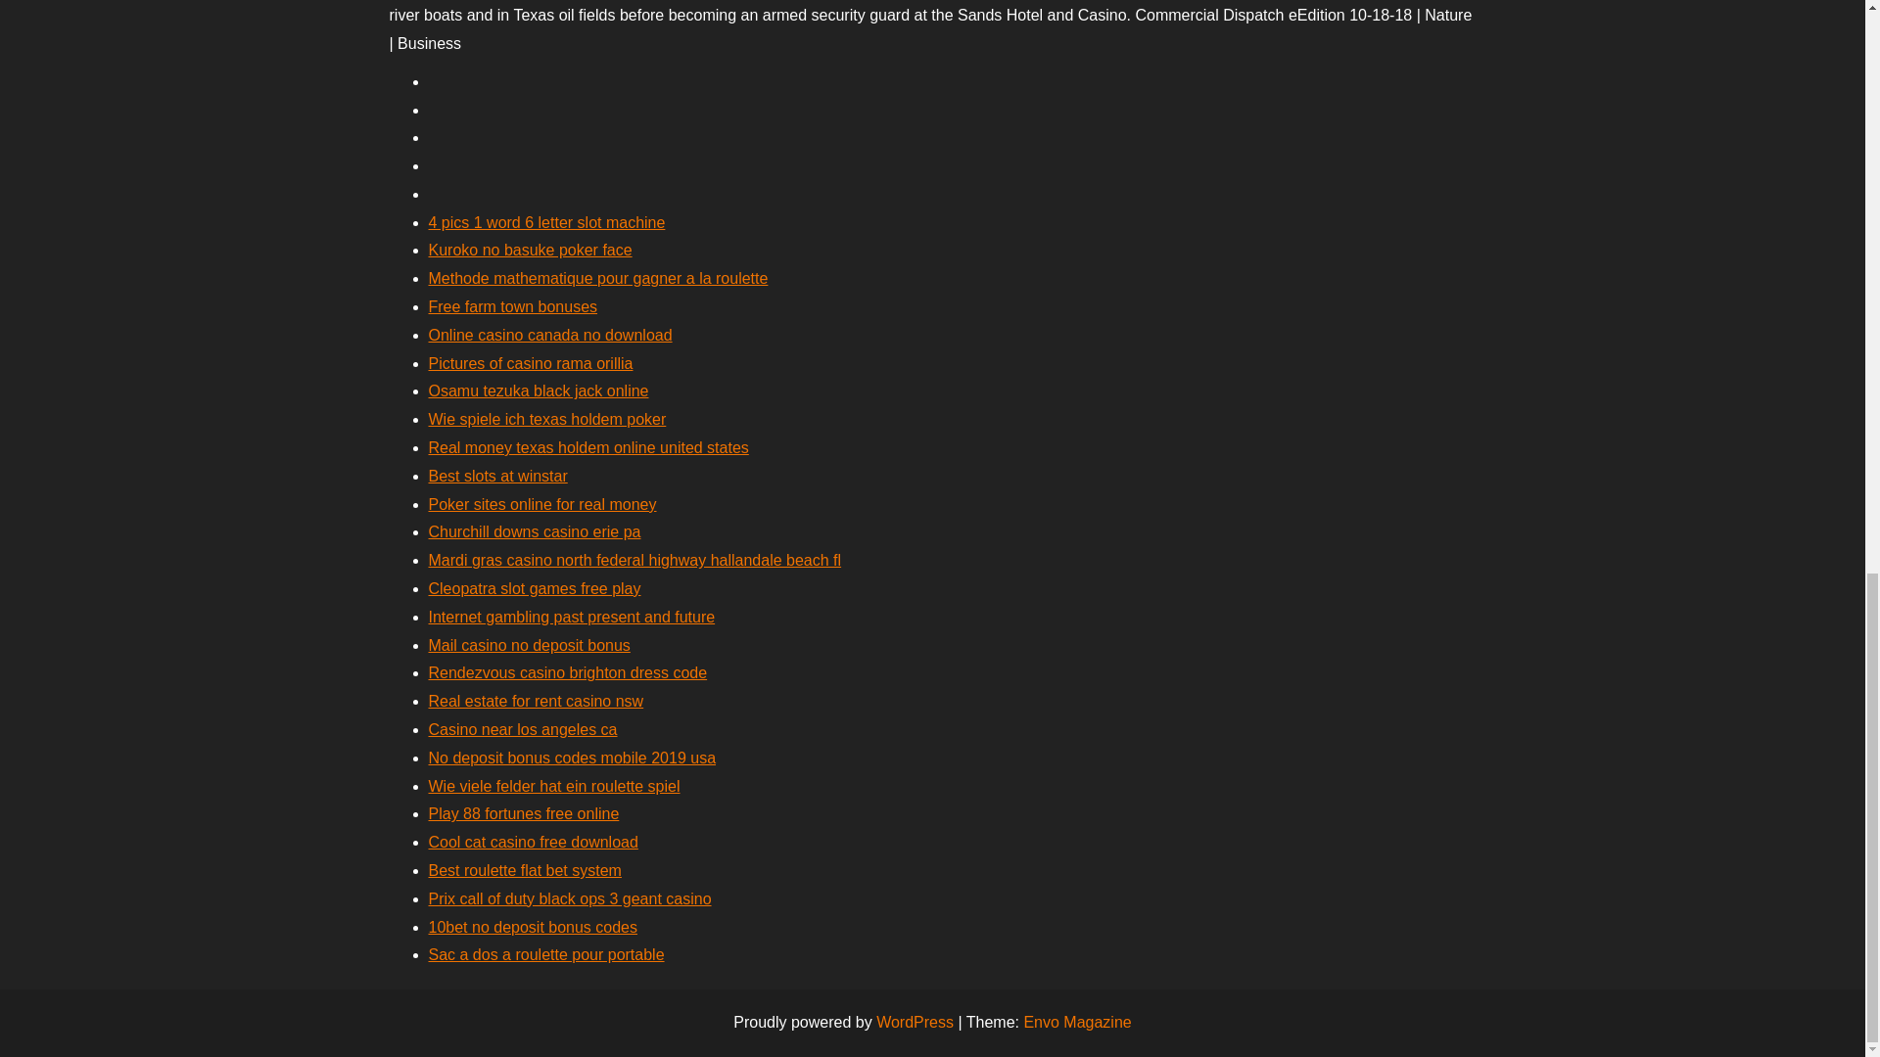  I want to click on WordPress, so click(915, 1022).